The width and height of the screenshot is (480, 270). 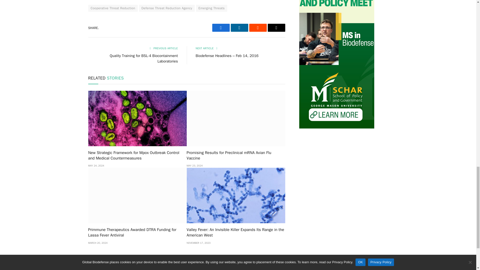 I want to click on LinkedIn, so click(x=239, y=28).